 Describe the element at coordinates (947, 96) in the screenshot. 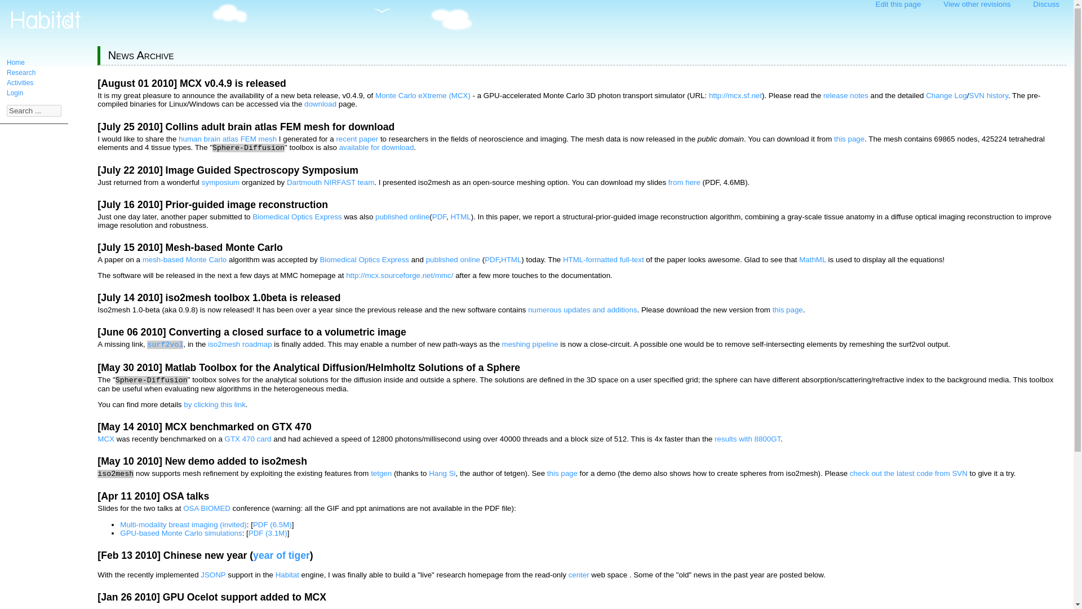

I see `Change Log` at that location.